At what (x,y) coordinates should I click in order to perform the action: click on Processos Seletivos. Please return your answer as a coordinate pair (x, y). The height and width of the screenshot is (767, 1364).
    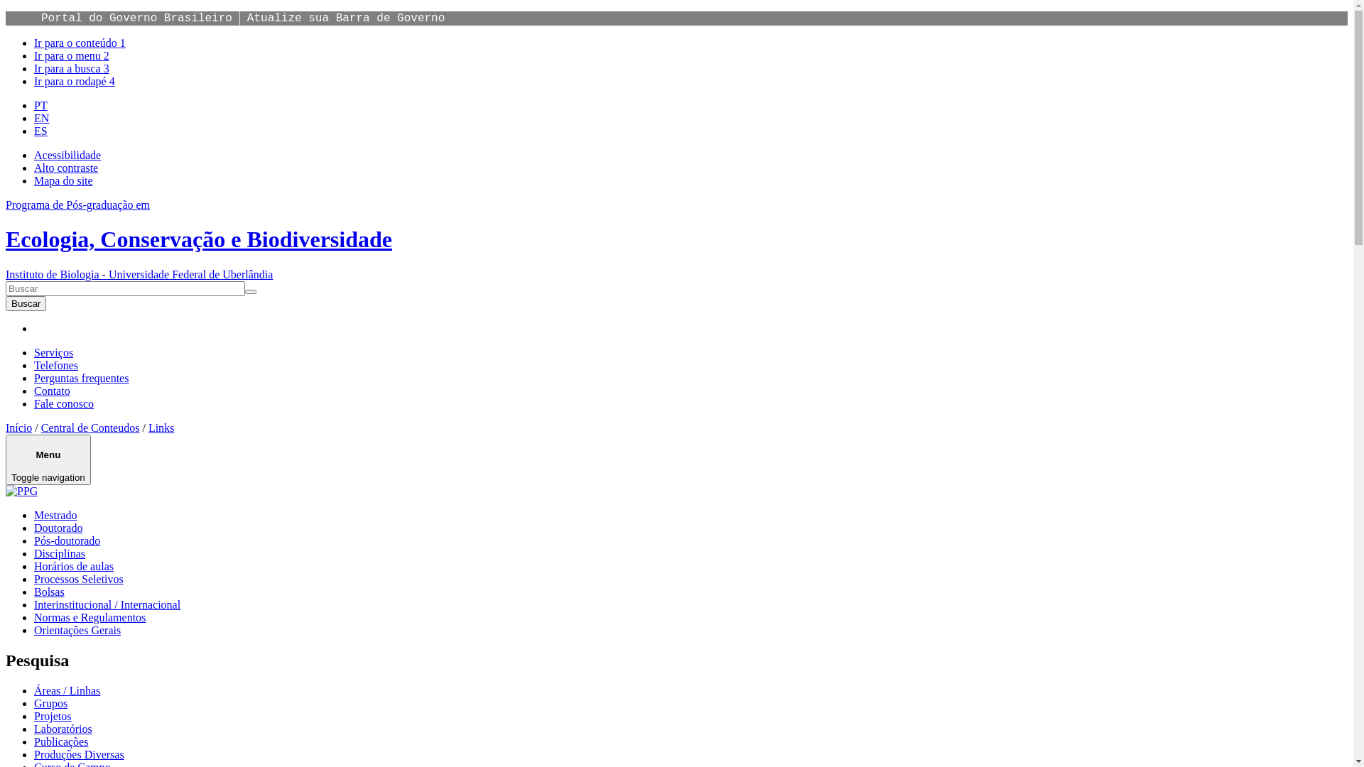
    Looking at the image, I should click on (79, 580).